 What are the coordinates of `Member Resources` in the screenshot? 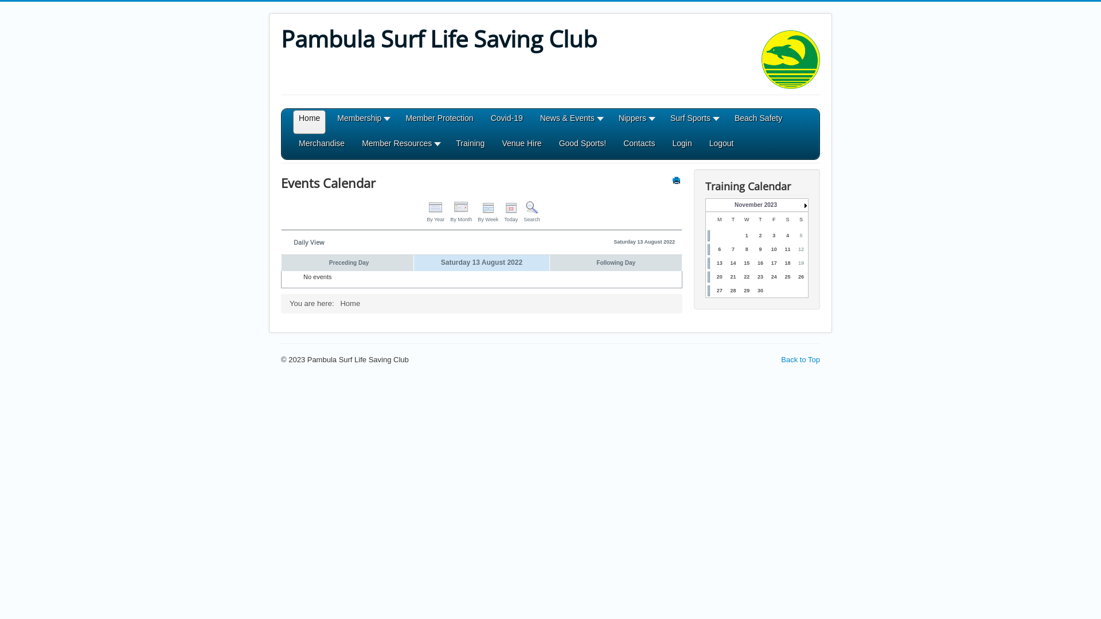 It's located at (400, 148).